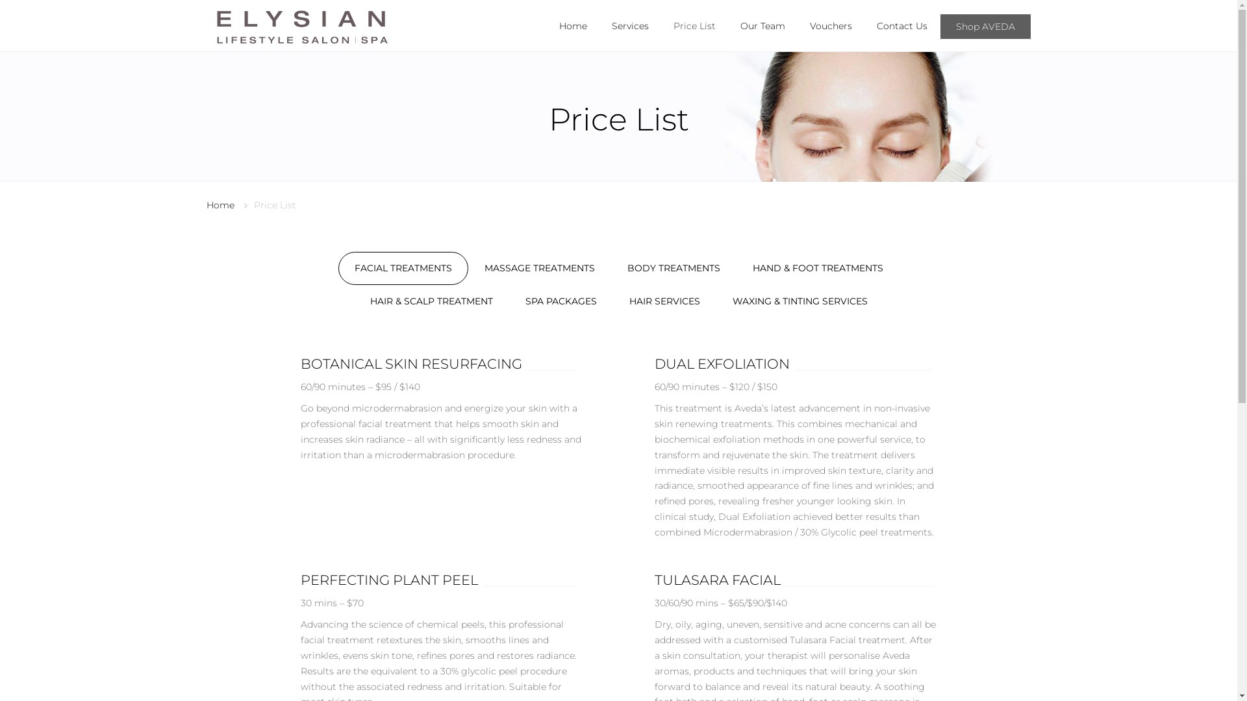 The image size is (1247, 701). What do you see at coordinates (221, 205) in the screenshot?
I see `Home` at bounding box center [221, 205].